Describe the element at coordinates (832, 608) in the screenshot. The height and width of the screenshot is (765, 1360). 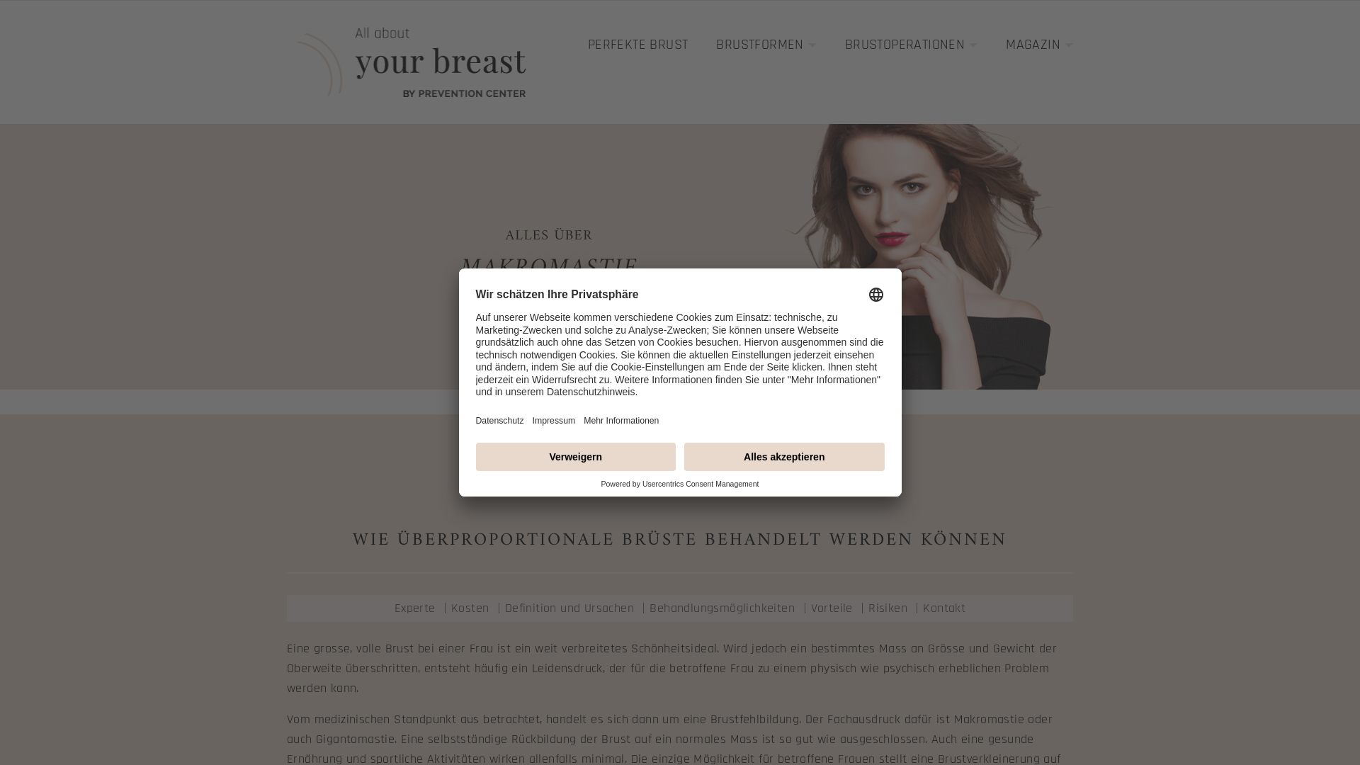
I see `Vorteile` at that location.